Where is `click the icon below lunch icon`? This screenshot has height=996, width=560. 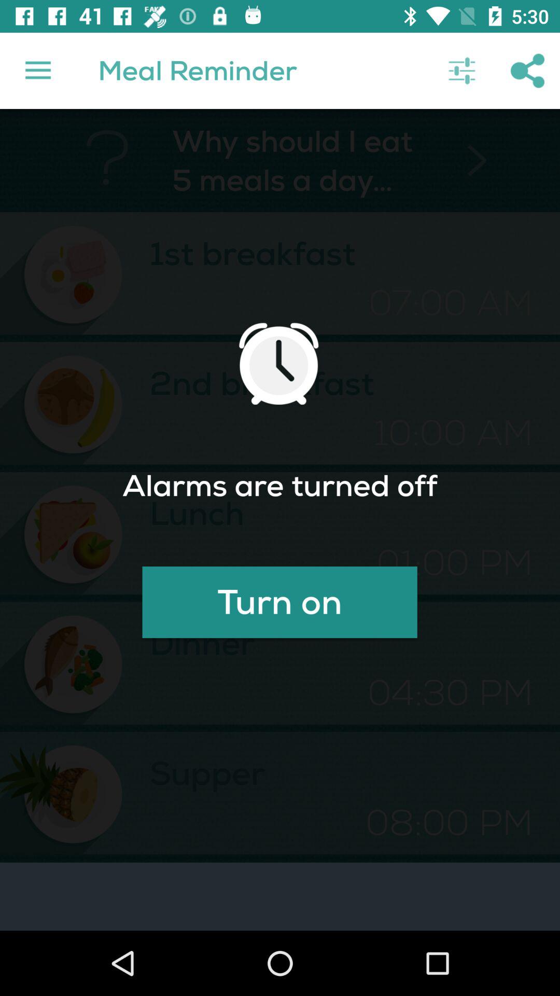
click the icon below lunch icon is located at coordinates (279, 602).